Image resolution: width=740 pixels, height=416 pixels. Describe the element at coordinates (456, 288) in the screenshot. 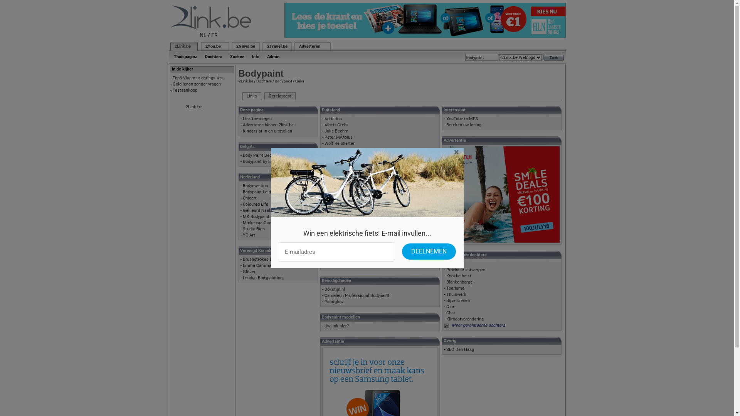

I see `Toerisme` at that location.